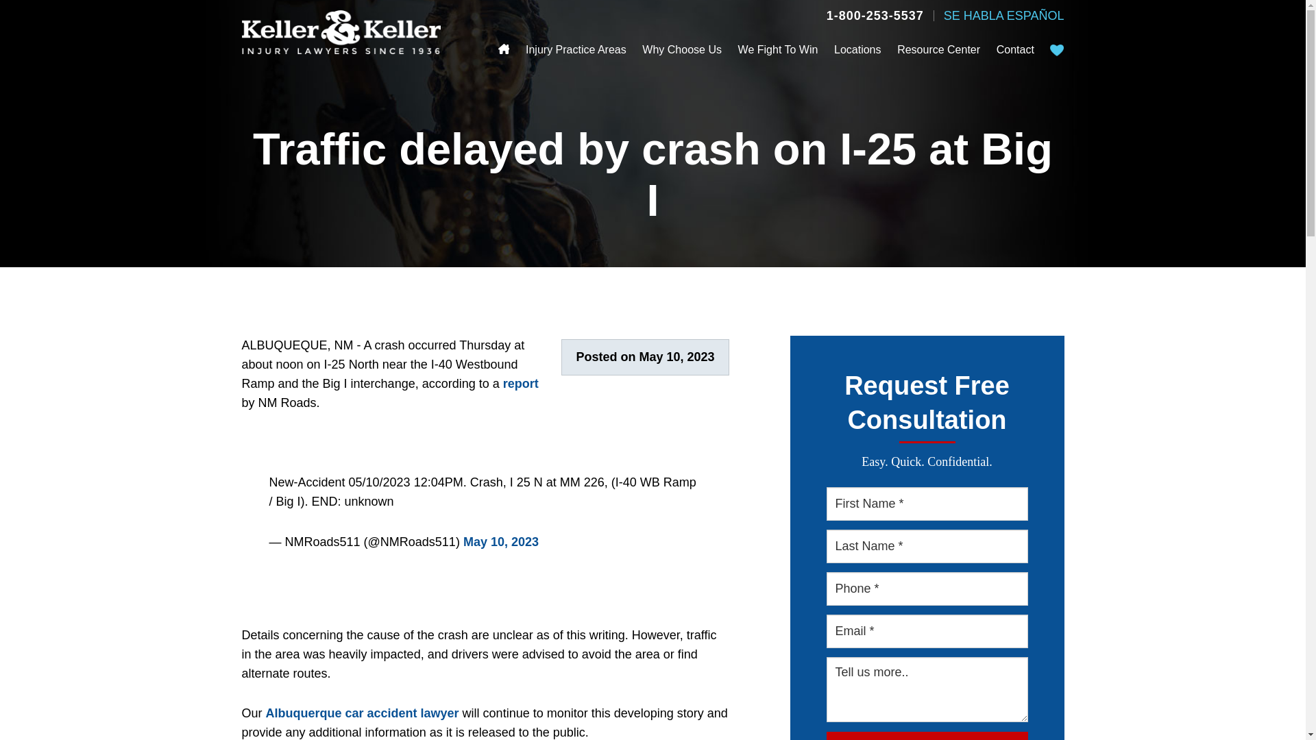 This screenshot has width=1316, height=740. Describe the element at coordinates (681, 50) in the screenshot. I see `Why Choose Us` at that location.